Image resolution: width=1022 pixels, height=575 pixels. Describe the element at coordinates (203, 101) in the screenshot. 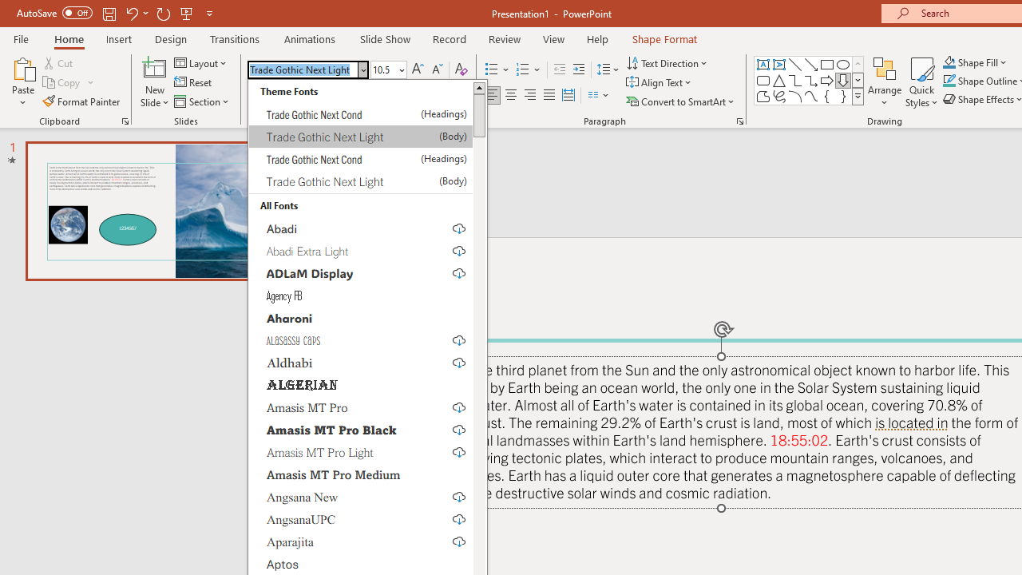

I see `Section` at that location.